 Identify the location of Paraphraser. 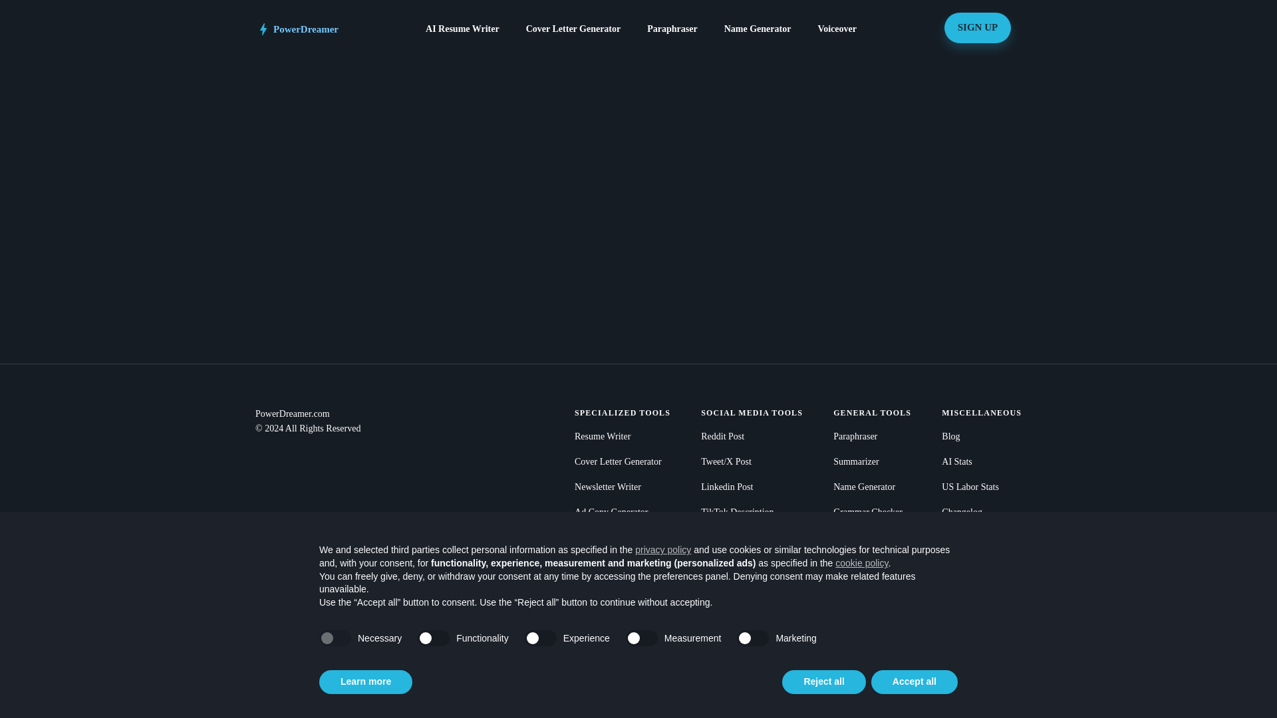
(873, 436).